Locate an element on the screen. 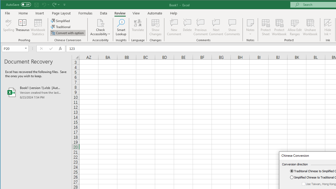 The height and width of the screenshot is (189, 336). Unshare Workbook is located at coordinates (310, 27).